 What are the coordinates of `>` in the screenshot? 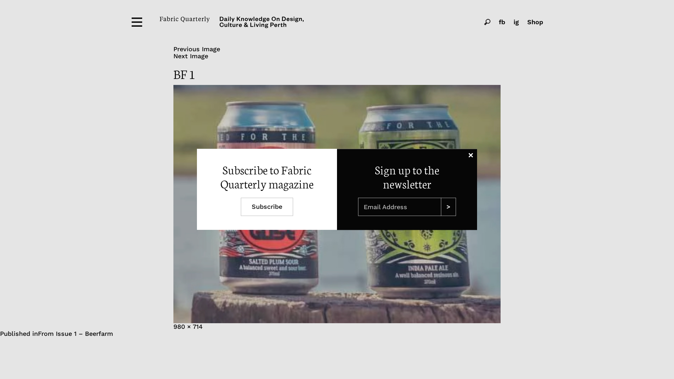 It's located at (449, 207).